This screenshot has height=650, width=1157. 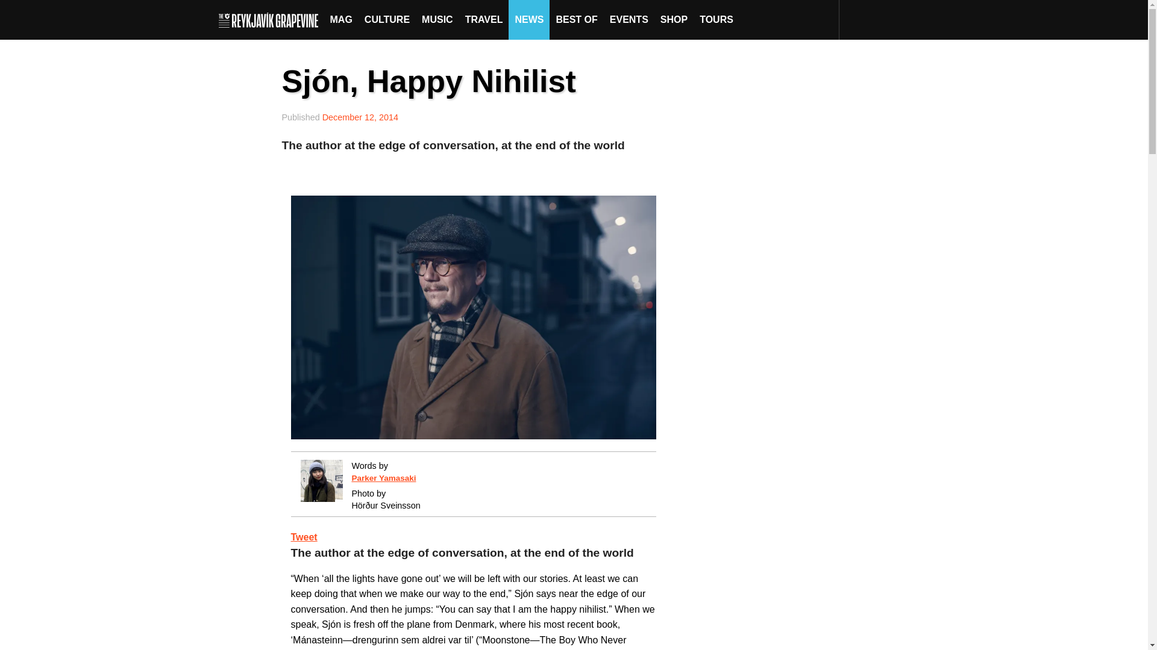 What do you see at coordinates (716, 19) in the screenshot?
I see `TOURS` at bounding box center [716, 19].